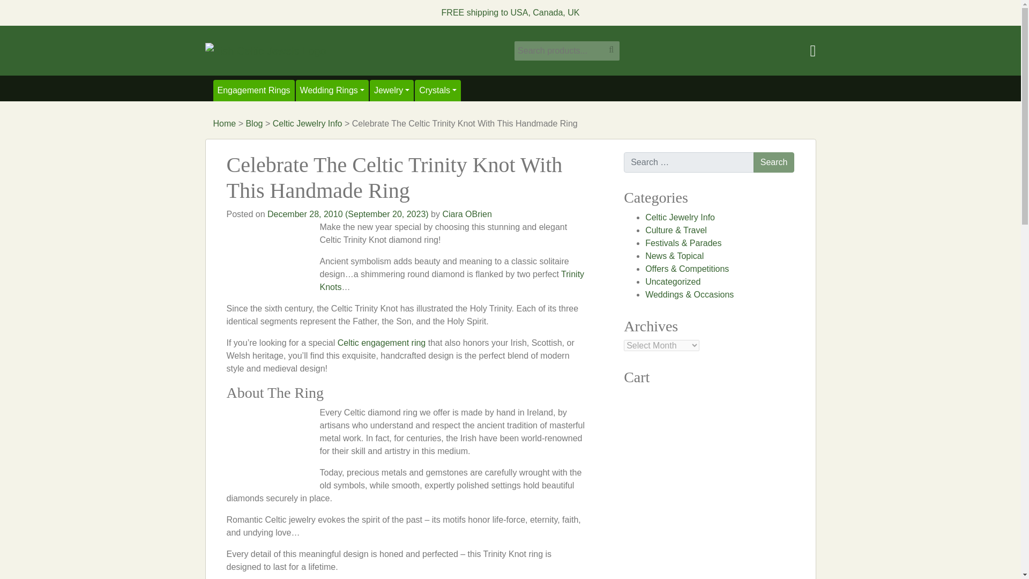  Describe the element at coordinates (451, 281) in the screenshot. I see `Trinity Knots` at that location.